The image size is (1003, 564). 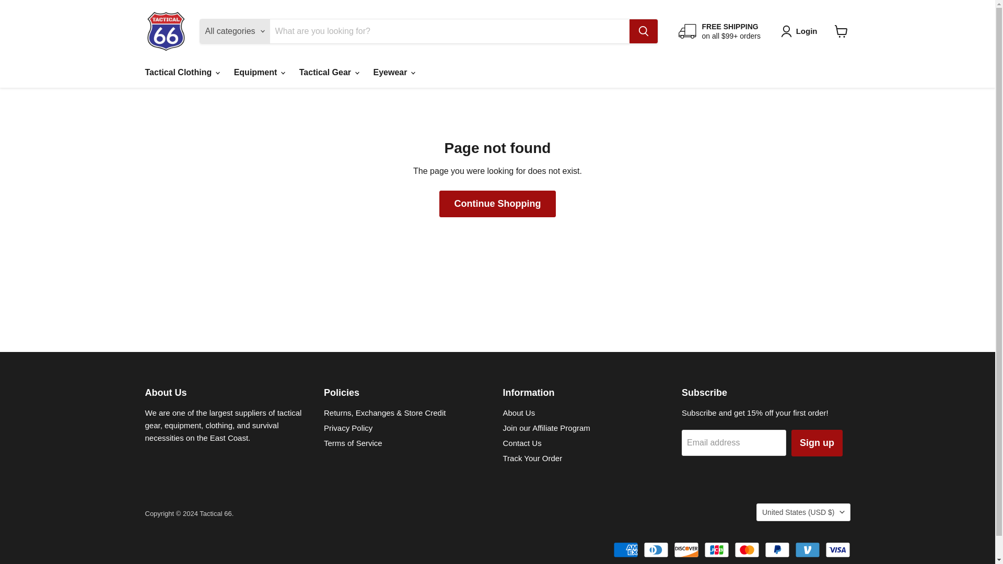 What do you see at coordinates (625, 549) in the screenshot?
I see `American Express` at bounding box center [625, 549].